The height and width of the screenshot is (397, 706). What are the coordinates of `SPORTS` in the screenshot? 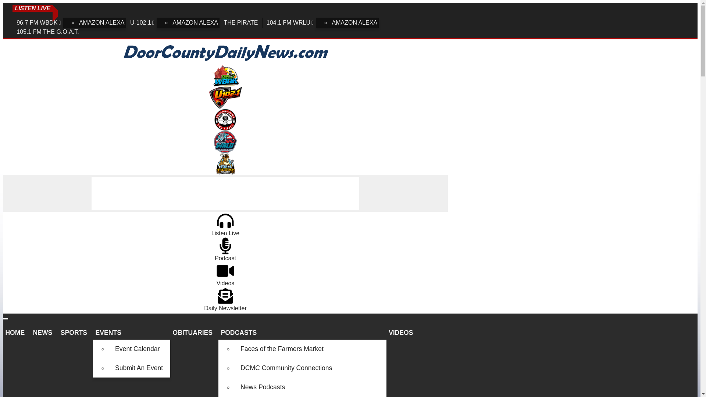 It's located at (75, 333).